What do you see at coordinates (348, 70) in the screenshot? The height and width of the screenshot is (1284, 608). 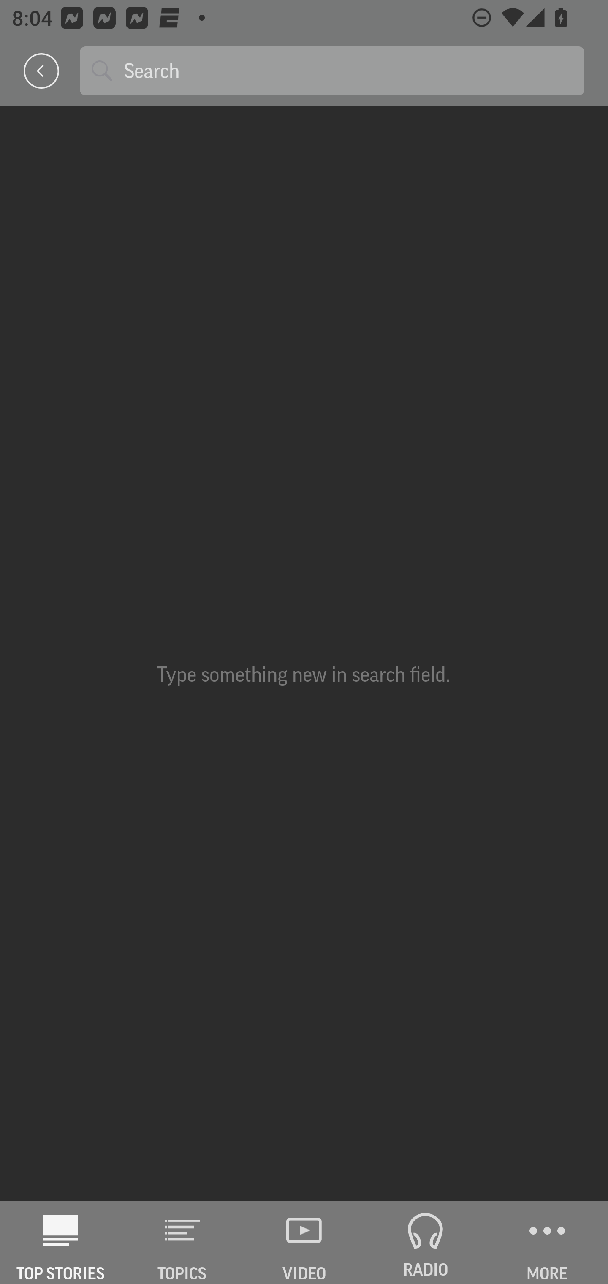 I see `Search` at bounding box center [348, 70].